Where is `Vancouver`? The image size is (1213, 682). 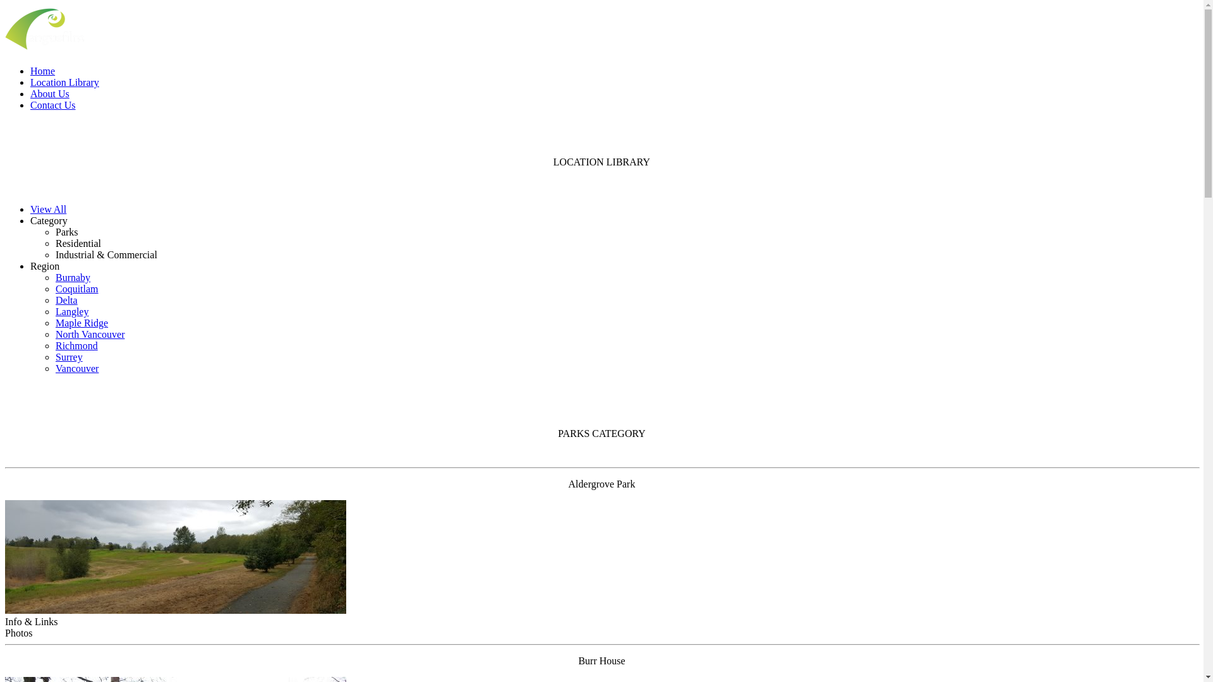 Vancouver is located at coordinates (77, 369).